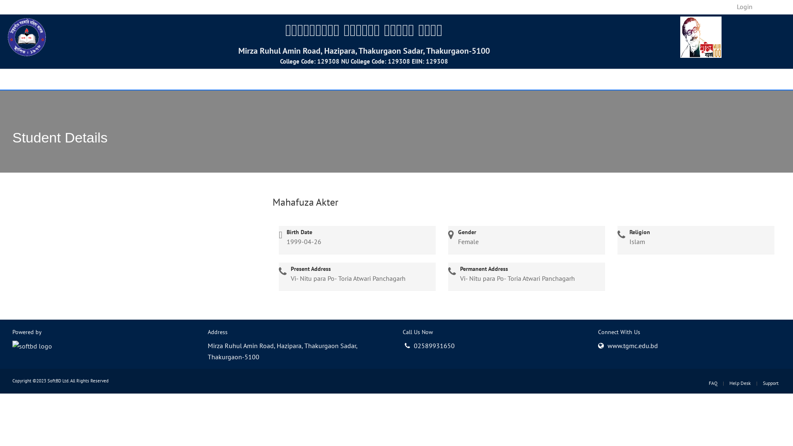  What do you see at coordinates (24, 79) in the screenshot?
I see `HOME` at bounding box center [24, 79].